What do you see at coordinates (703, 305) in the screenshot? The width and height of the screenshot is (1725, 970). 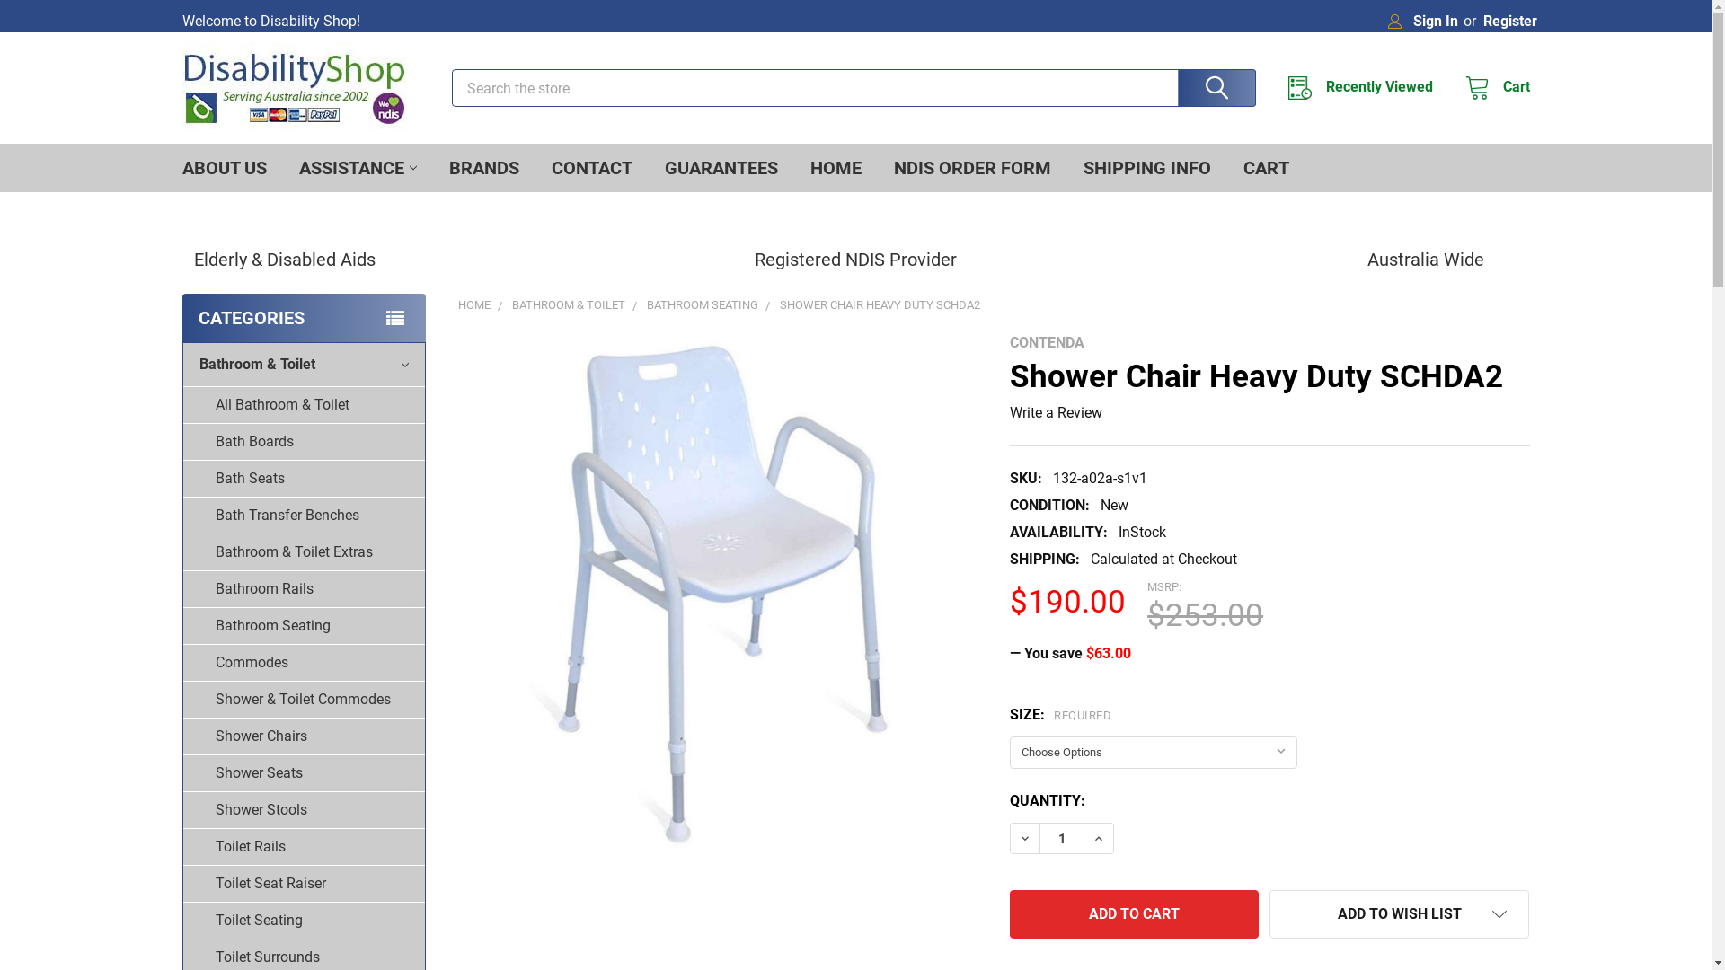 I see `BATHROOM SEATING` at bounding box center [703, 305].